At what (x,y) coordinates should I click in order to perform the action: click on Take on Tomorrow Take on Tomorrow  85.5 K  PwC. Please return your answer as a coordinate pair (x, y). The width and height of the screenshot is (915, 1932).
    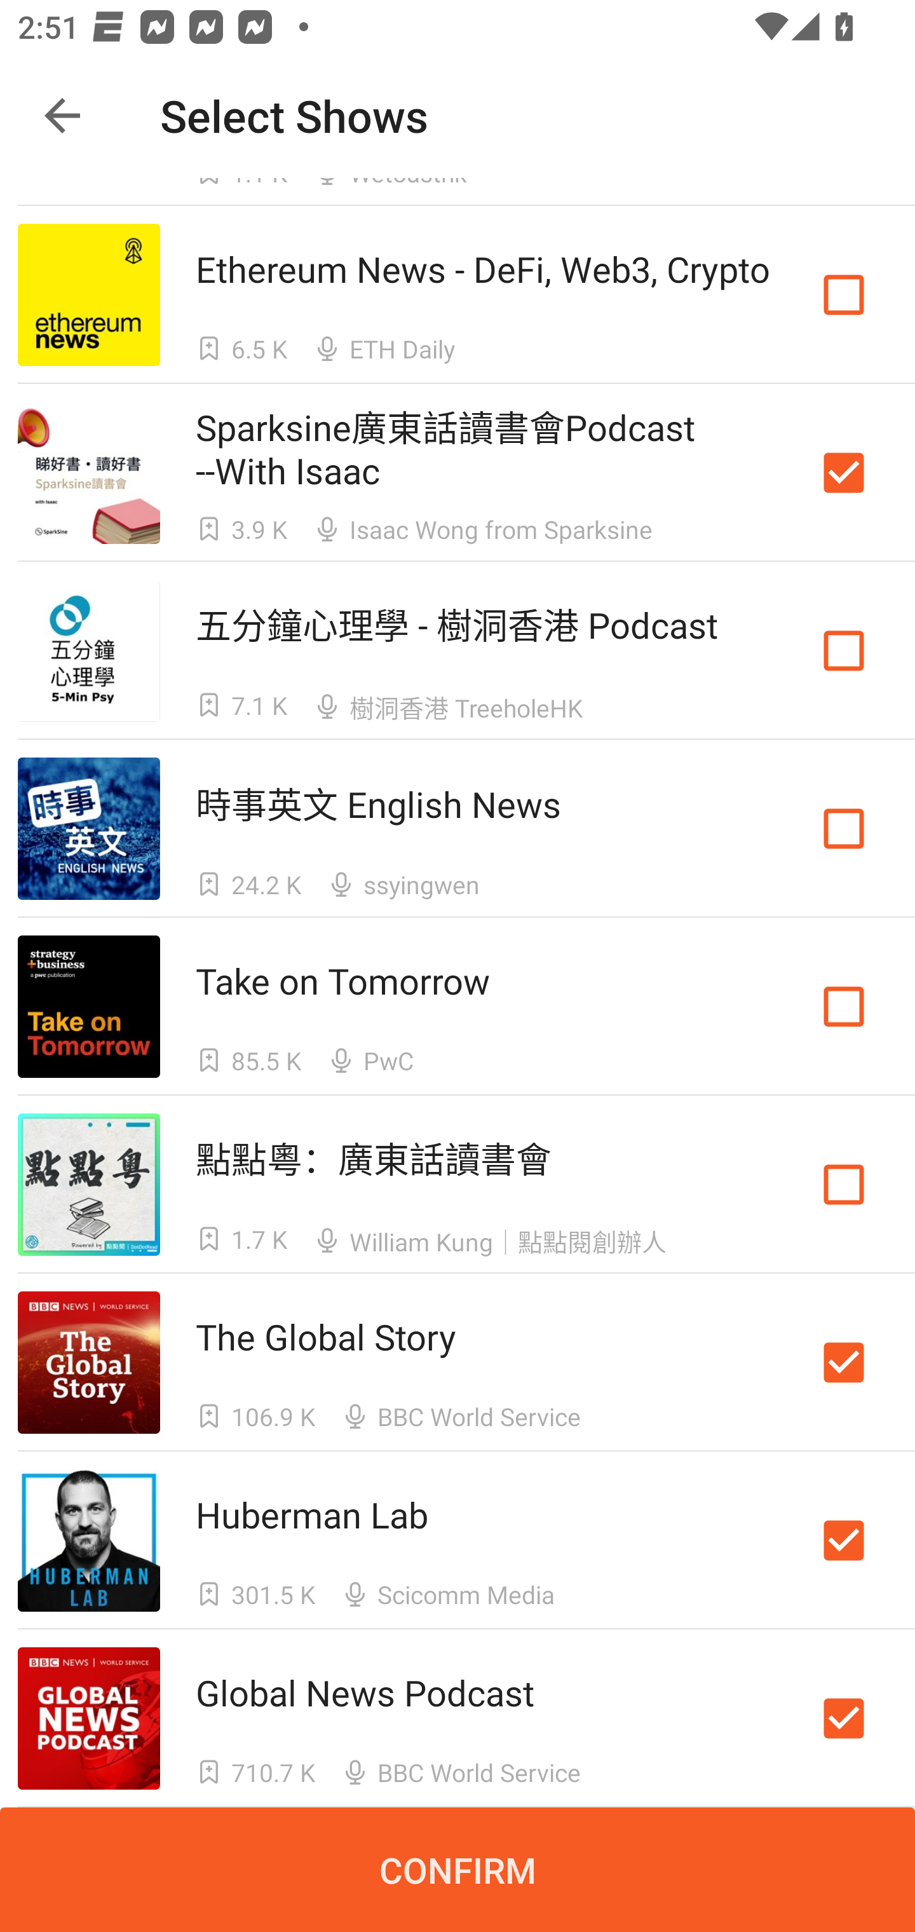
    Looking at the image, I should click on (457, 1007).